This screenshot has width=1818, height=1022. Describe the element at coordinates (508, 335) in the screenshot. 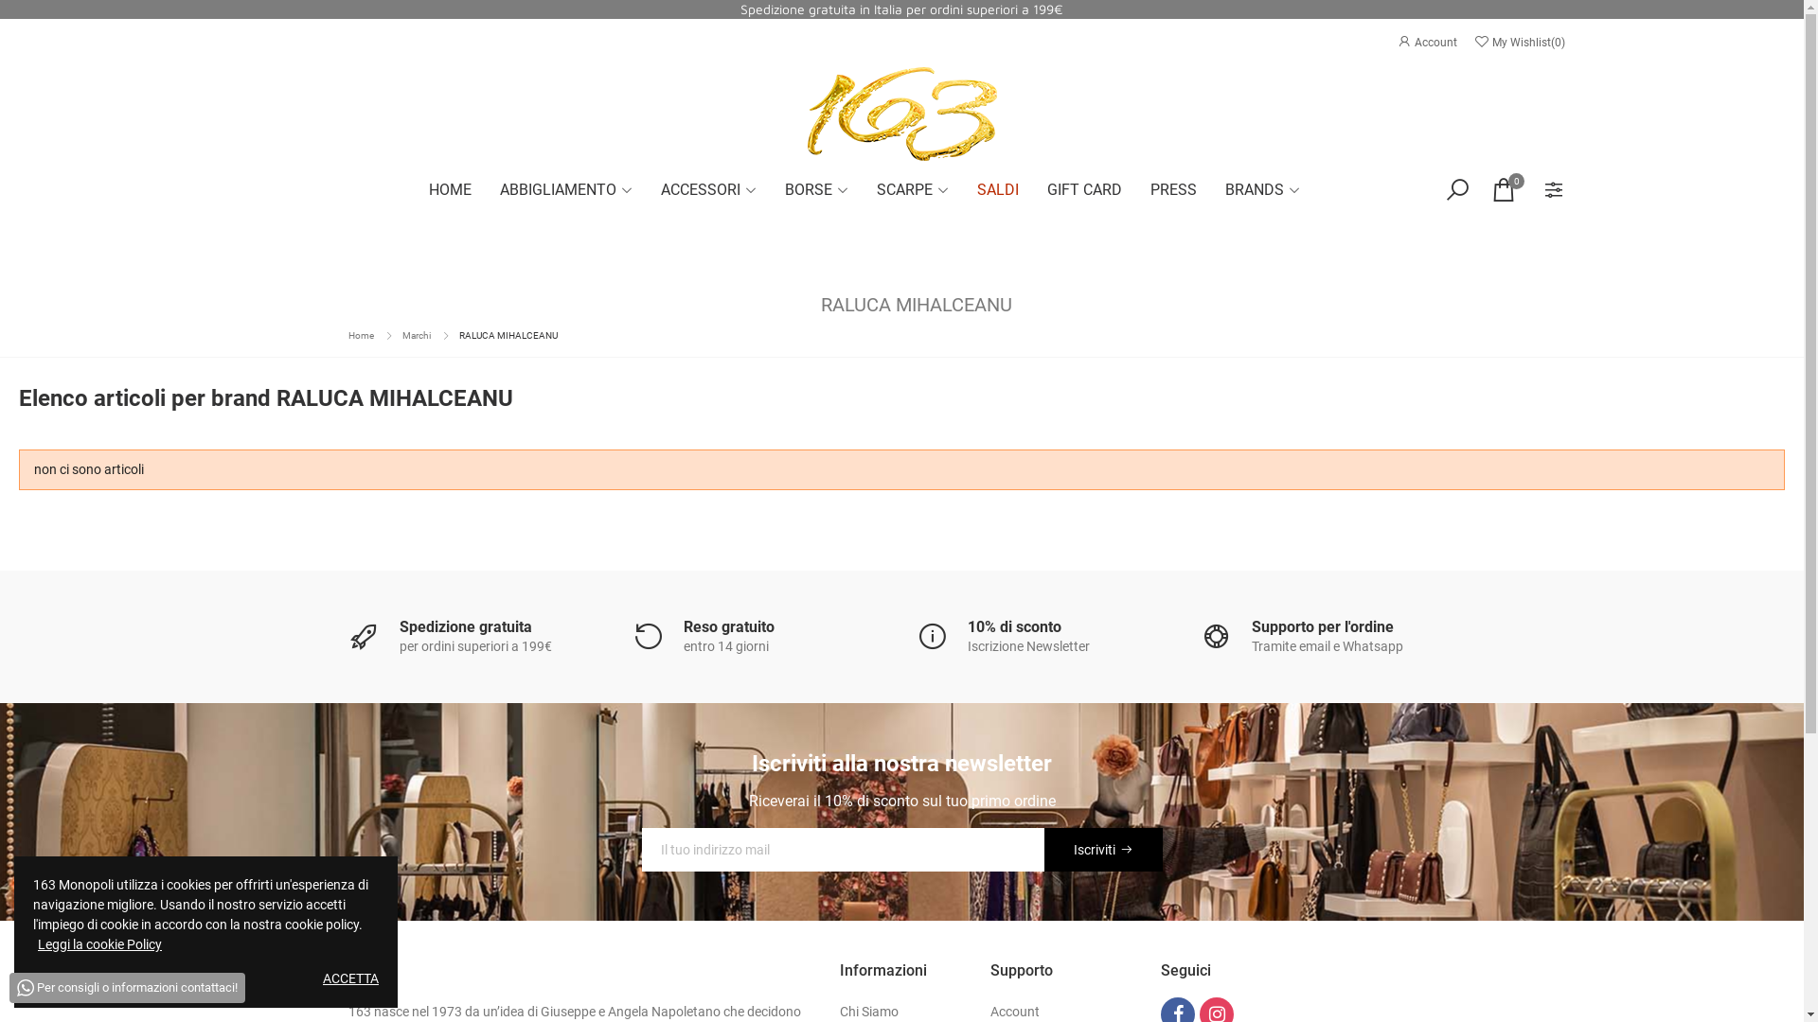

I see `RALUCA MIHALCEANU` at that location.